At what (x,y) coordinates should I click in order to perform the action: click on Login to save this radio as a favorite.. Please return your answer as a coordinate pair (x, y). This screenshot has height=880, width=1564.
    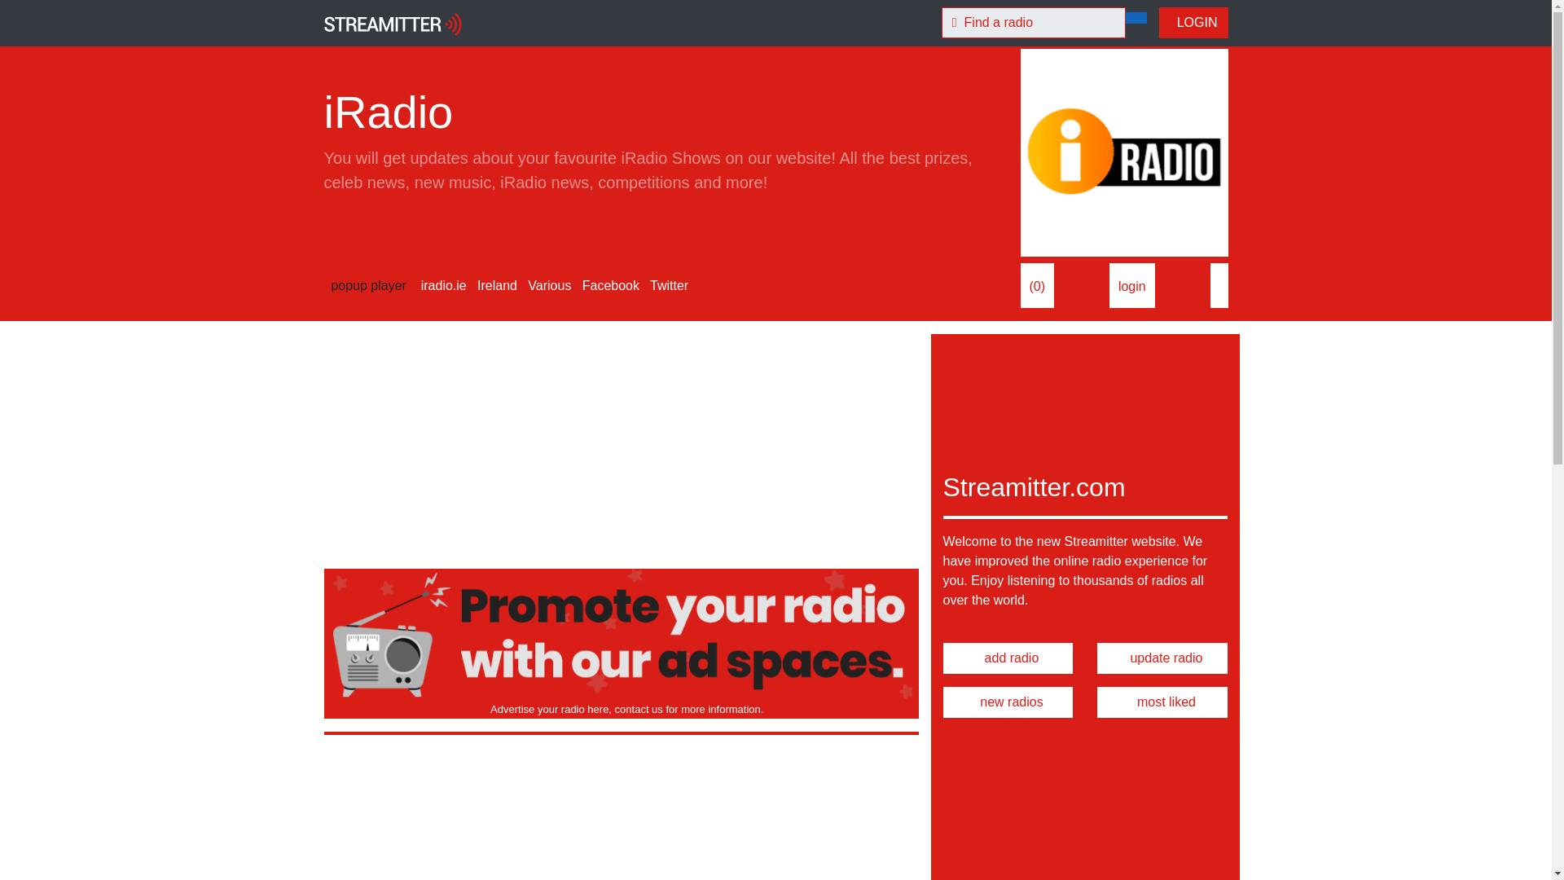
    Looking at the image, I should click on (1132, 285).